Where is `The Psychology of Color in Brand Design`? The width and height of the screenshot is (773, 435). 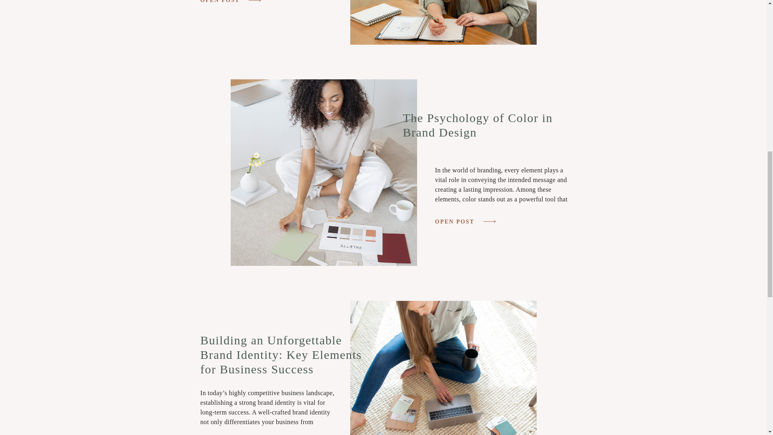 The Psychology of Color in Brand Design is located at coordinates (477, 125).